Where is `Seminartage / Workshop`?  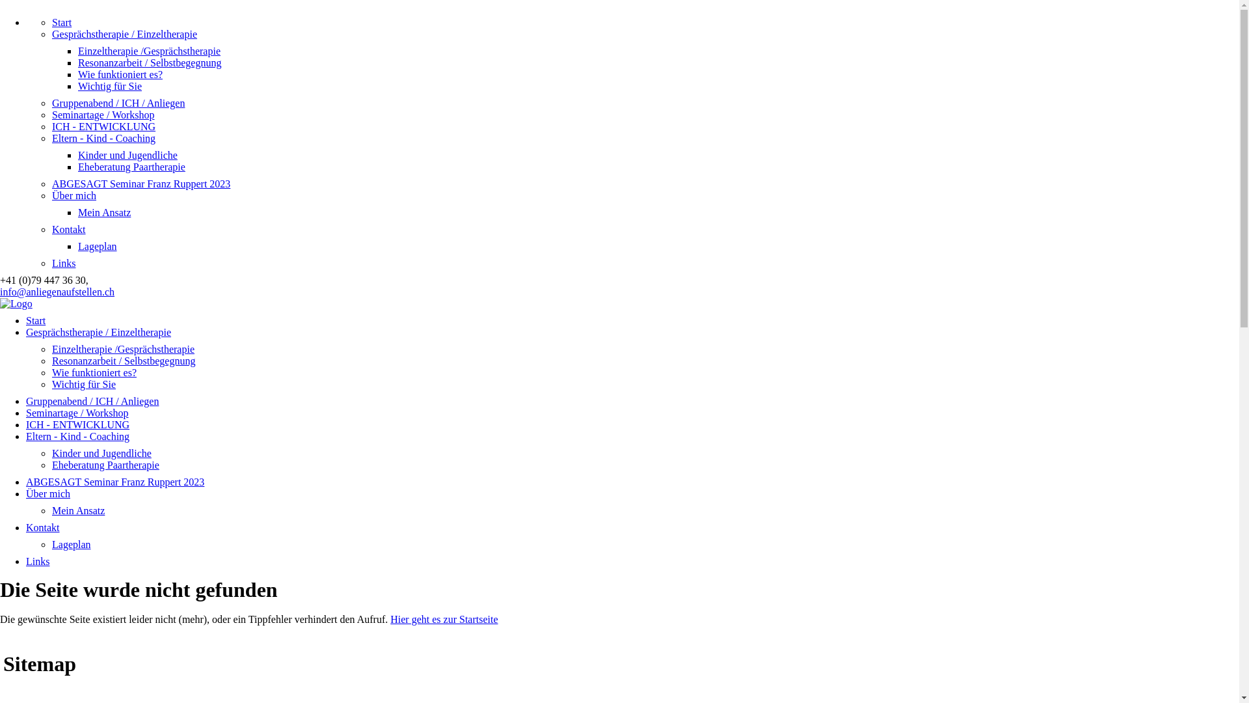 Seminartage / Workshop is located at coordinates (77, 413).